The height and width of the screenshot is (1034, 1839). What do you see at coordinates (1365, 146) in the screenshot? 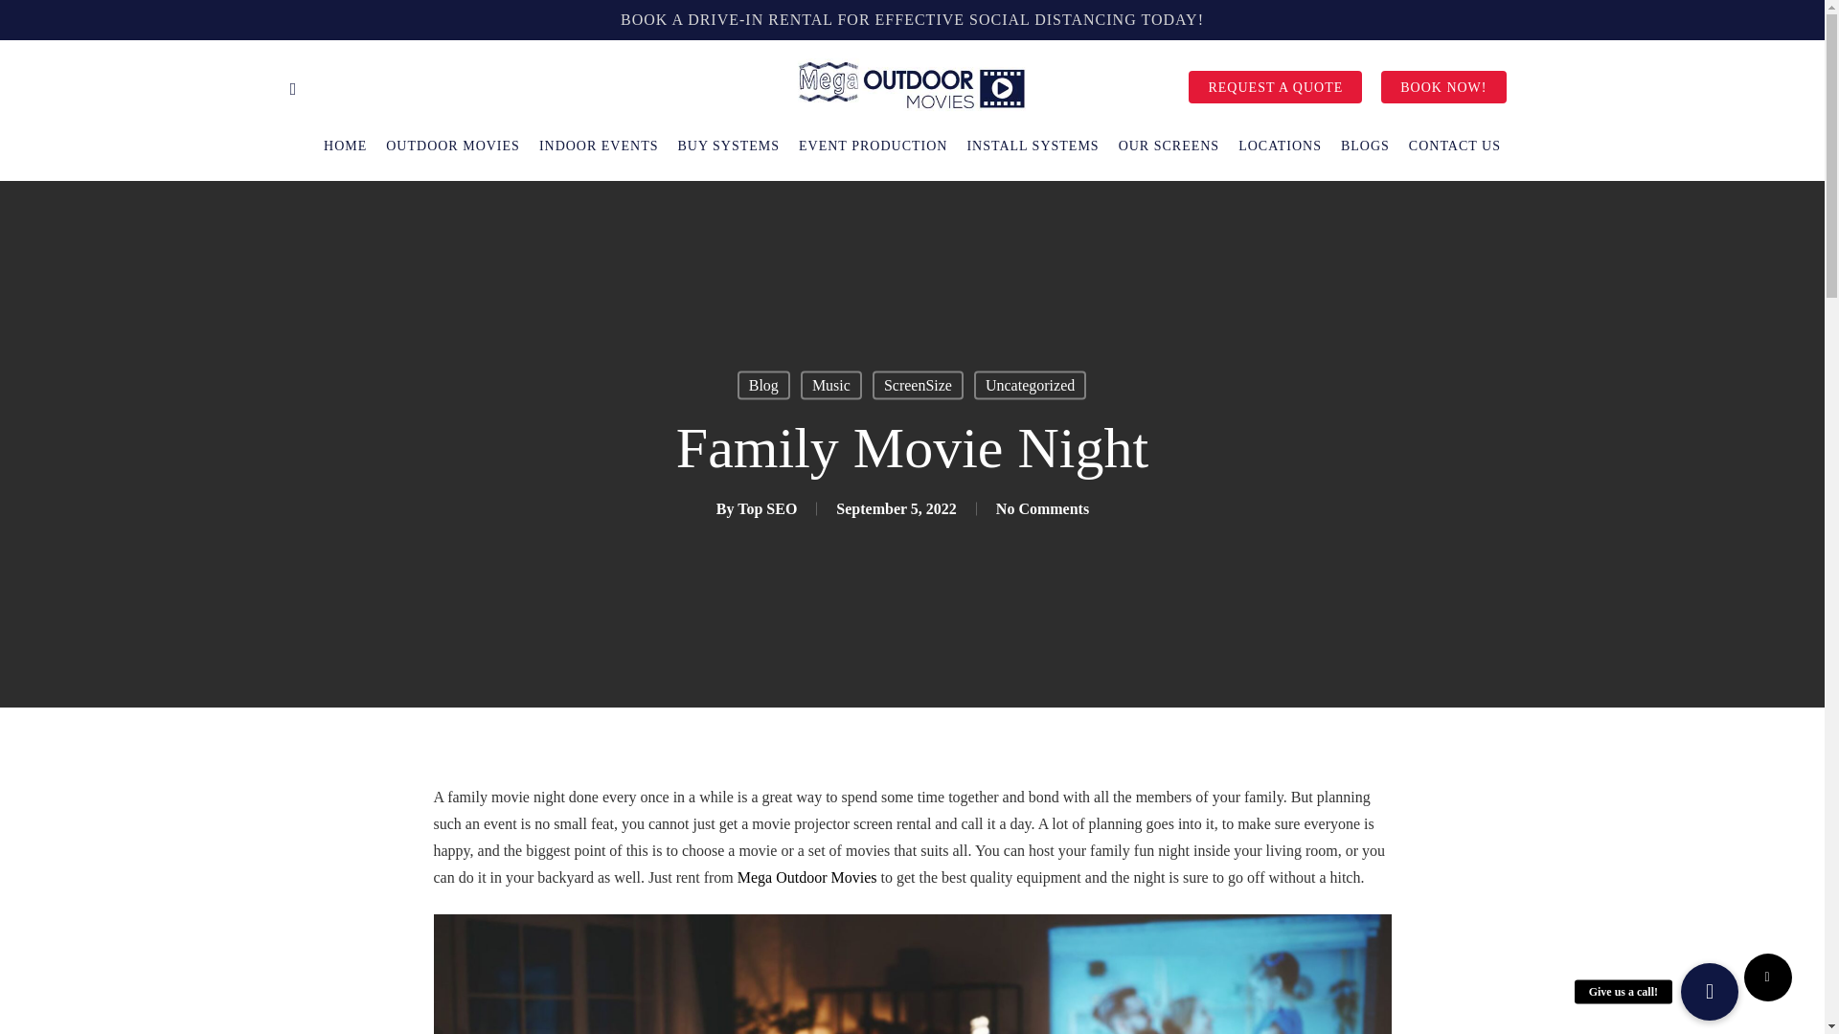
I see `BLOGS` at bounding box center [1365, 146].